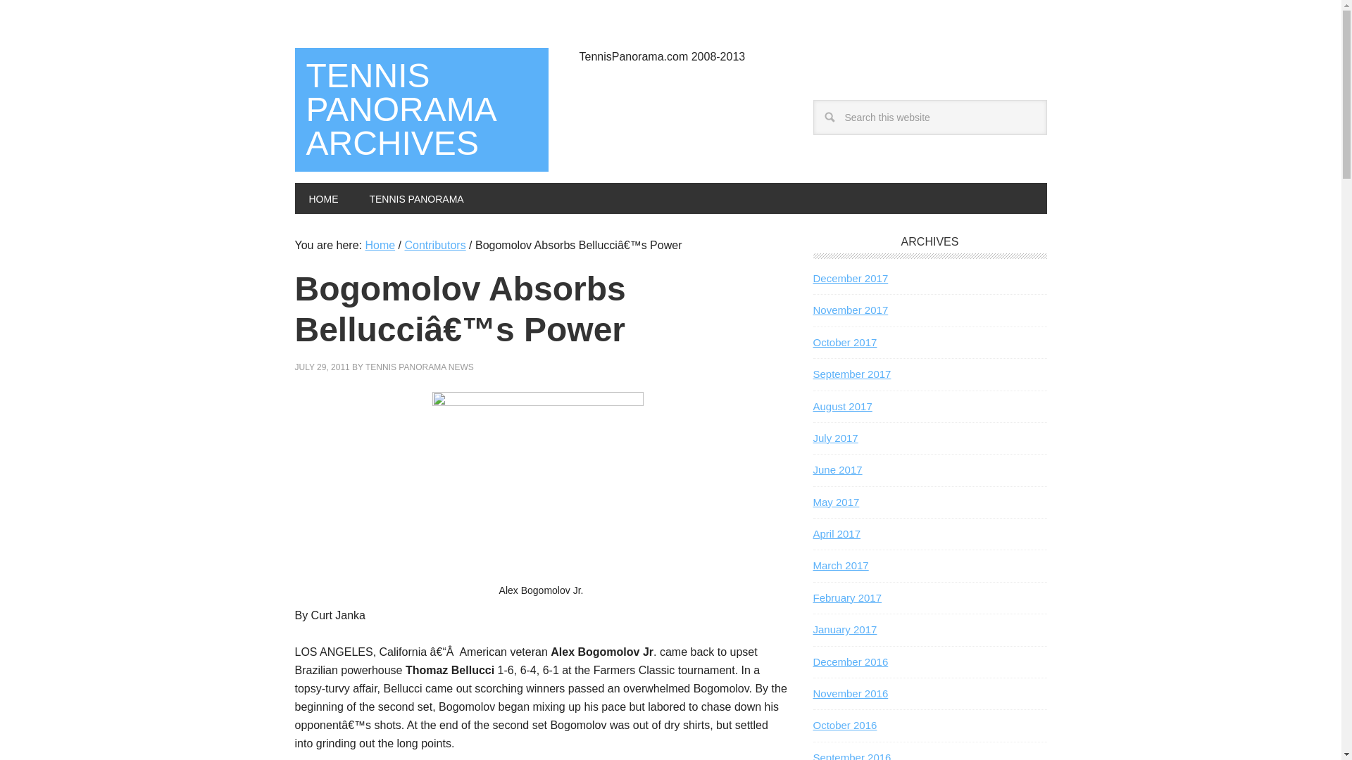 The image size is (1352, 760). Describe the element at coordinates (850, 661) in the screenshot. I see `December 2016` at that location.